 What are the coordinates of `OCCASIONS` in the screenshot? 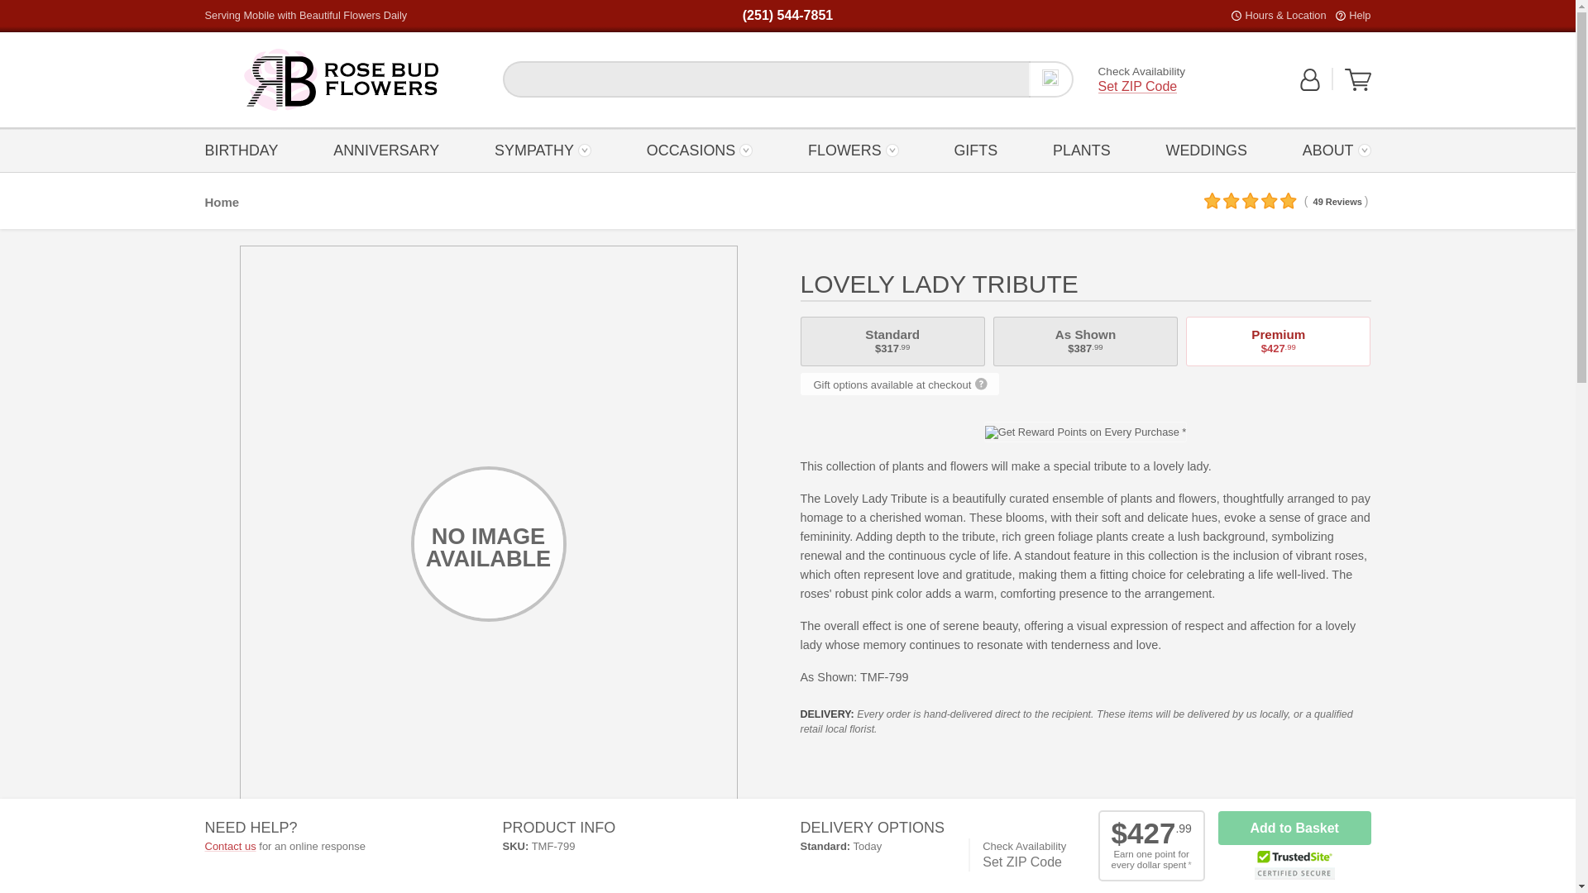 It's located at (341, 79).